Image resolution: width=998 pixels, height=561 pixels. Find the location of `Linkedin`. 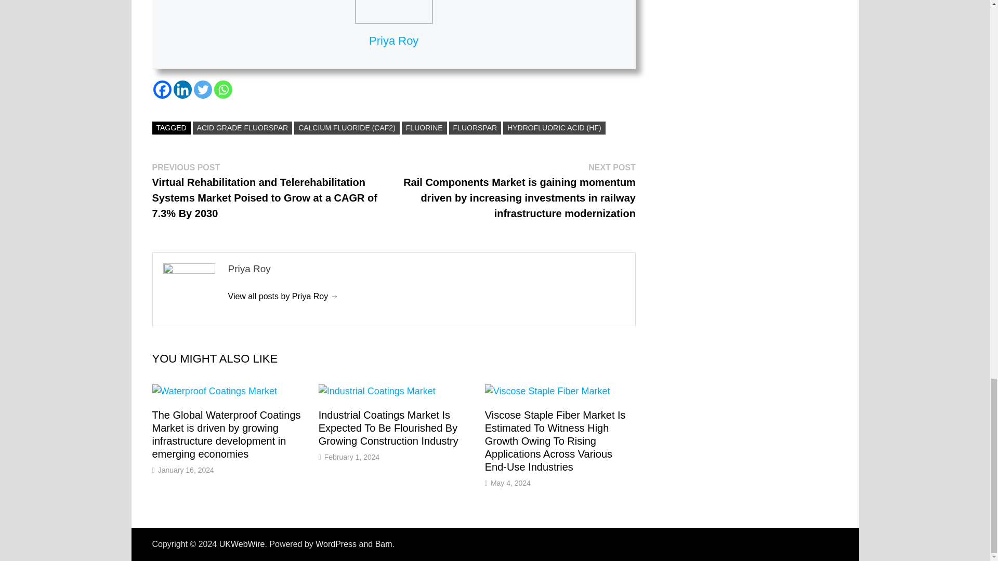

Linkedin is located at coordinates (182, 89).